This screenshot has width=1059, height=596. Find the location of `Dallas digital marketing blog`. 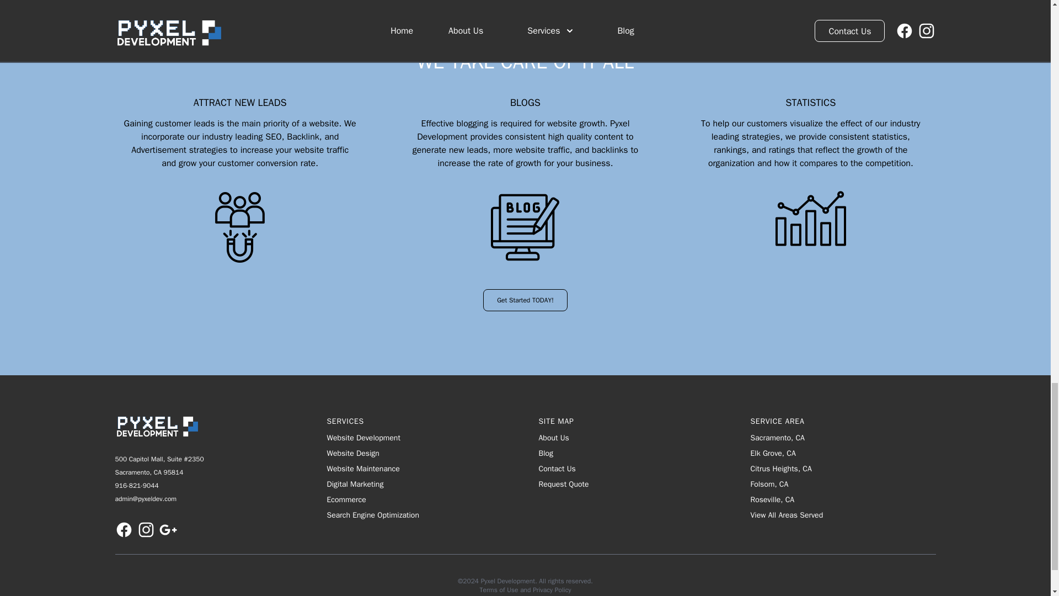

Dallas digital marketing blog is located at coordinates (525, 227).